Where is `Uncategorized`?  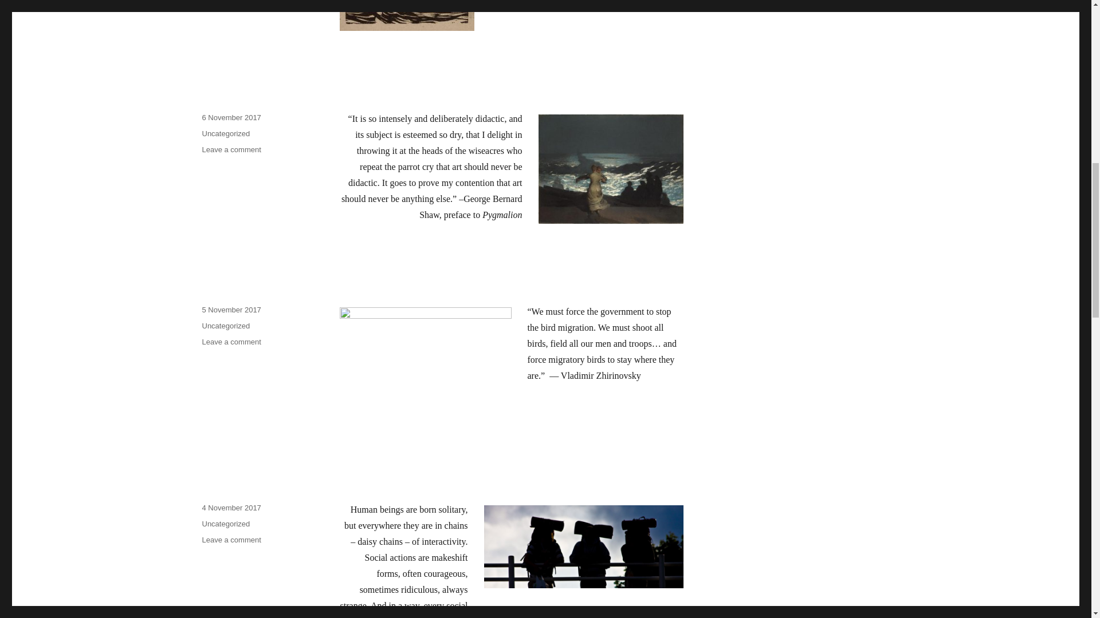
Uncategorized is located at coordinates (231, 540).